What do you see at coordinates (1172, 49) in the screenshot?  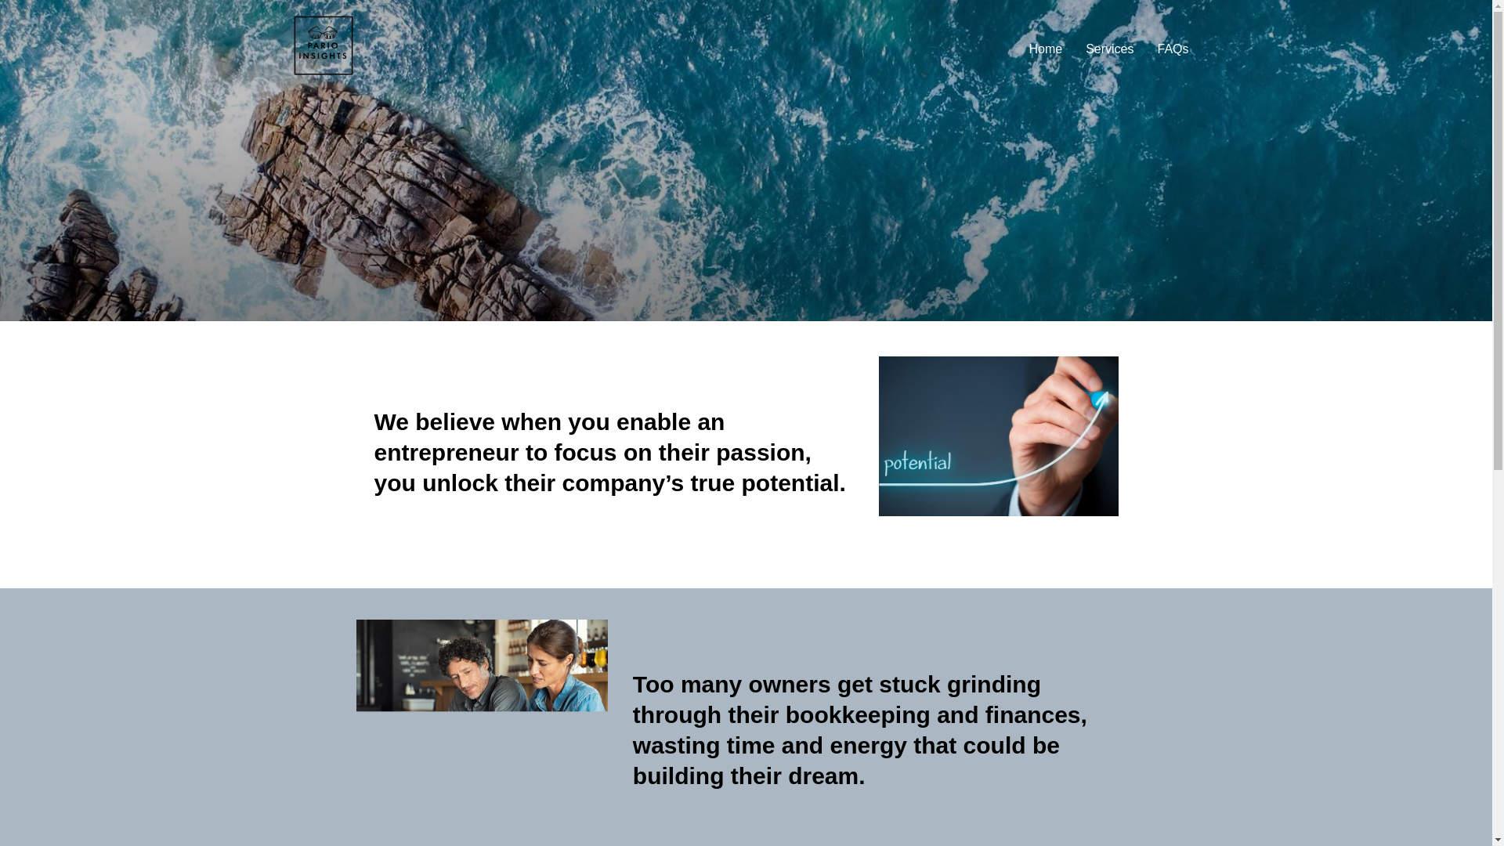 I see `FAQs` at bounding box center [1172, 49].